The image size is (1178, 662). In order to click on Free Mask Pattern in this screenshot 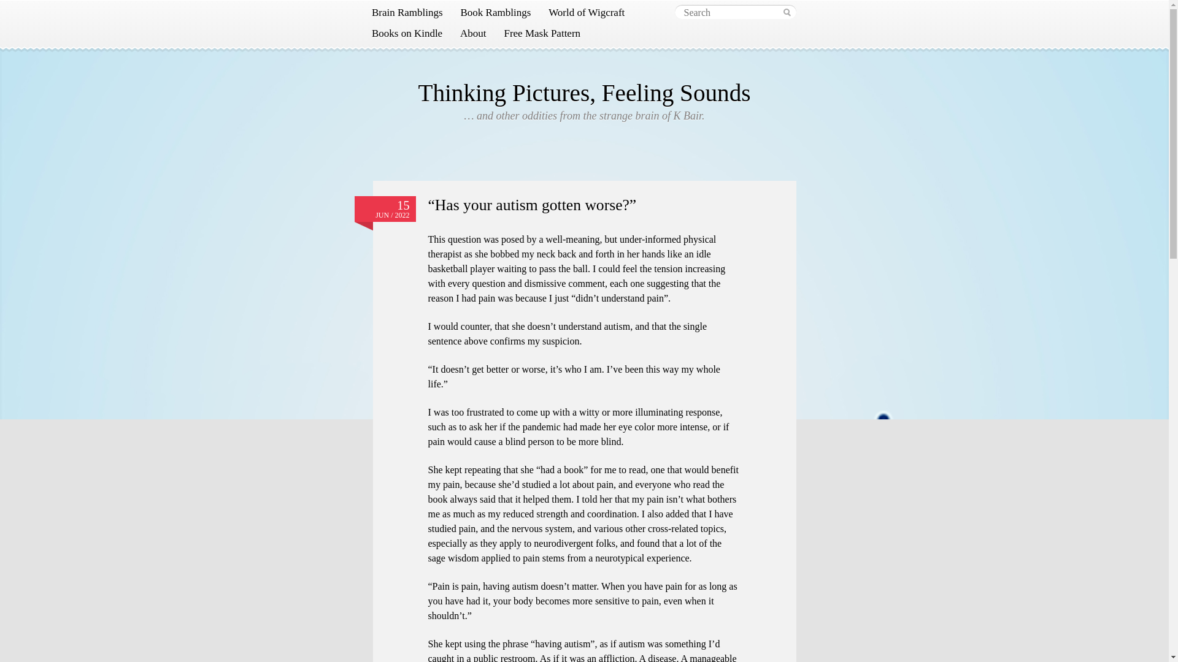, I will do `click(542, 33)`.